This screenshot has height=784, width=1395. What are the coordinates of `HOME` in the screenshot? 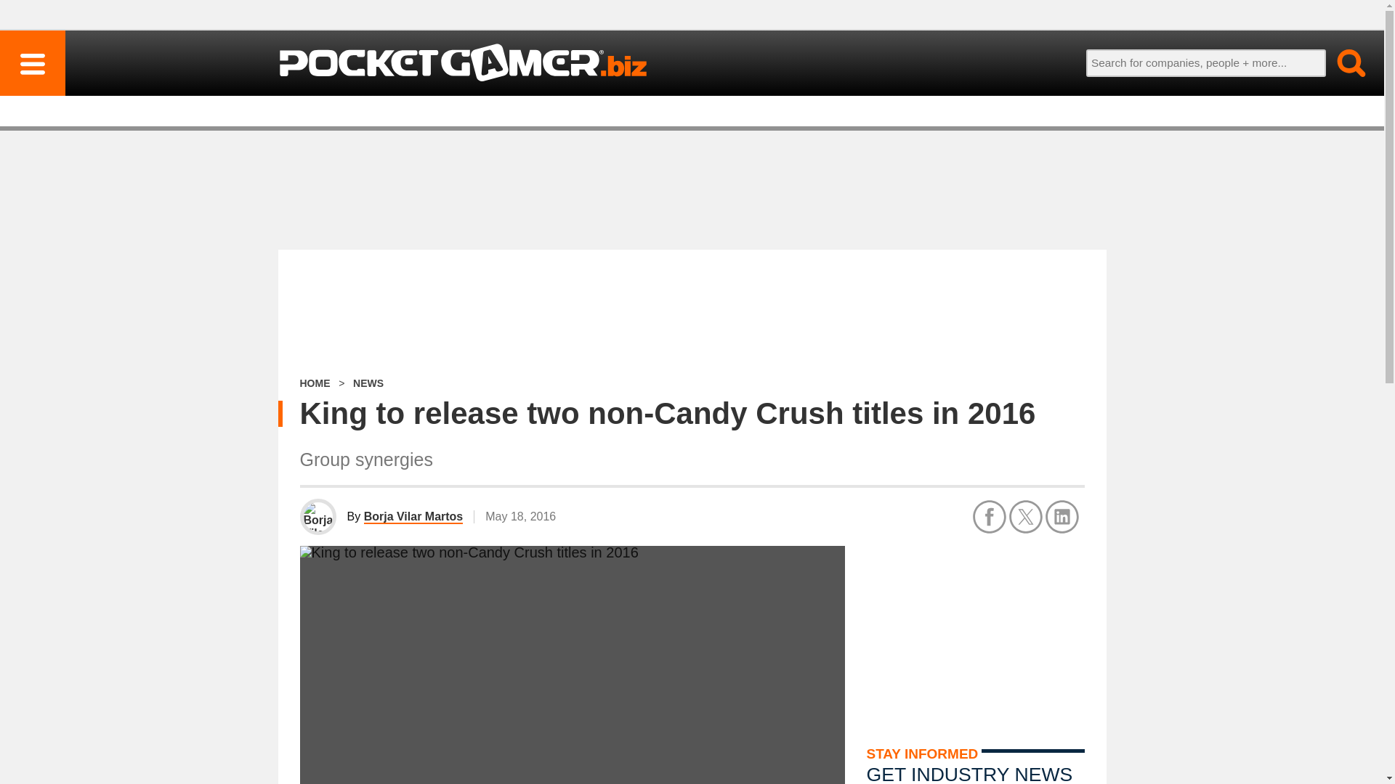 It's located at (314, 383).